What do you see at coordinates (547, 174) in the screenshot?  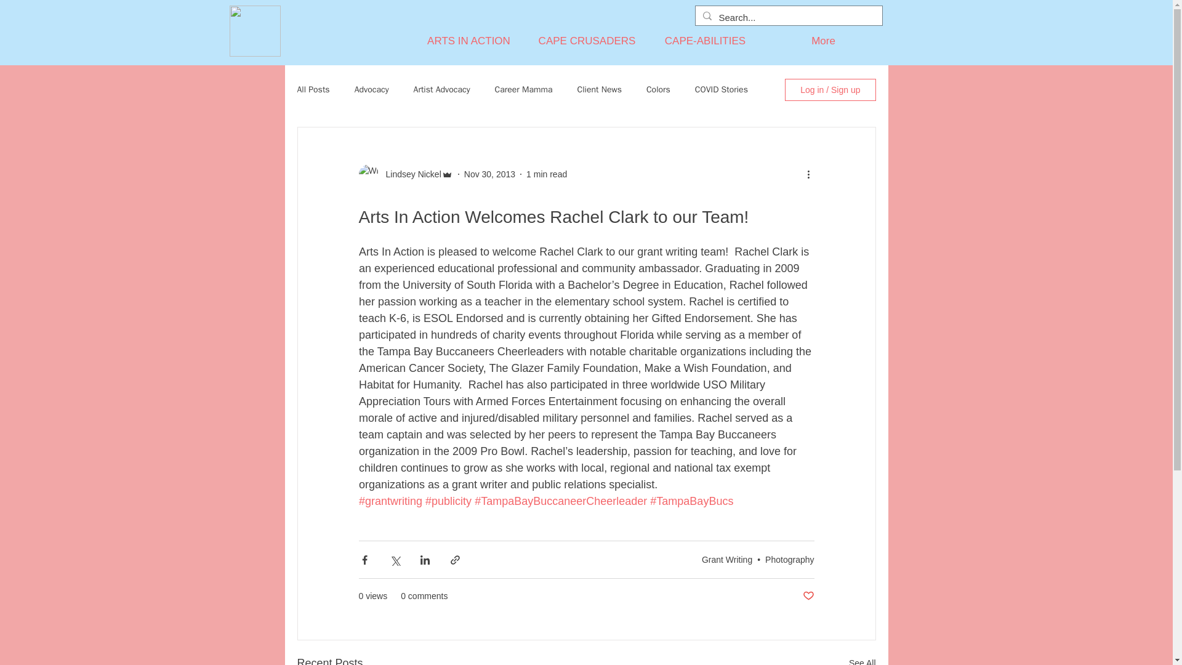 I see `1 min read` at bounding box center [547, 174].